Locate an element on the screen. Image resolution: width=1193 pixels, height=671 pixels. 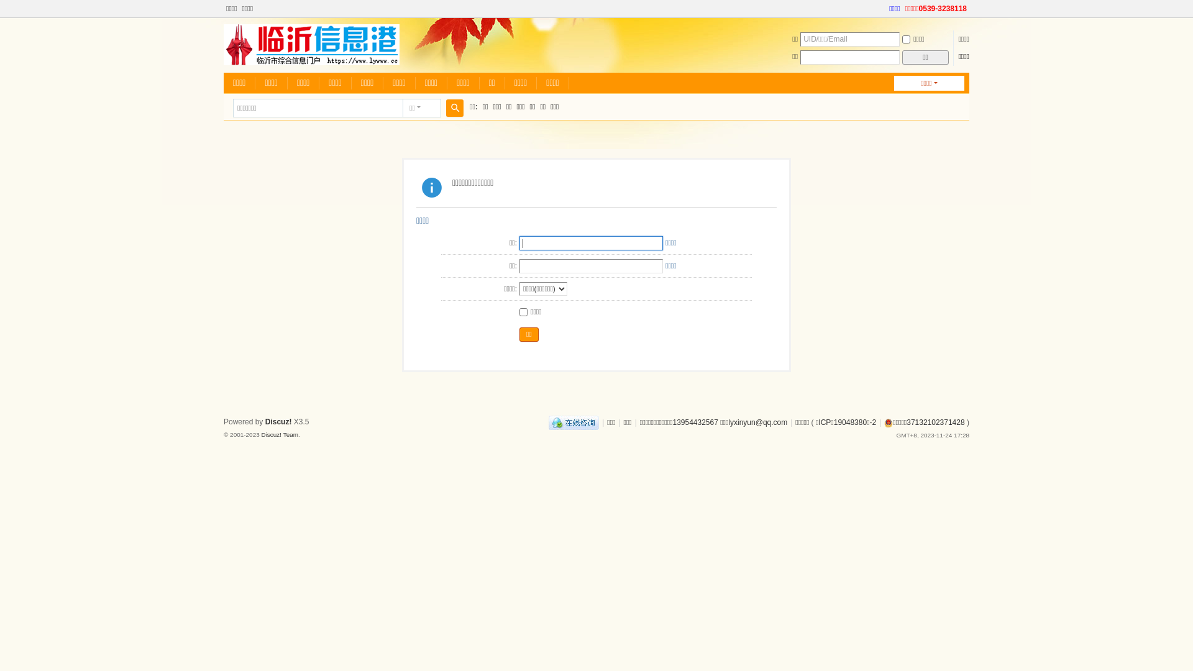
true is located at coordinates (455, 108).